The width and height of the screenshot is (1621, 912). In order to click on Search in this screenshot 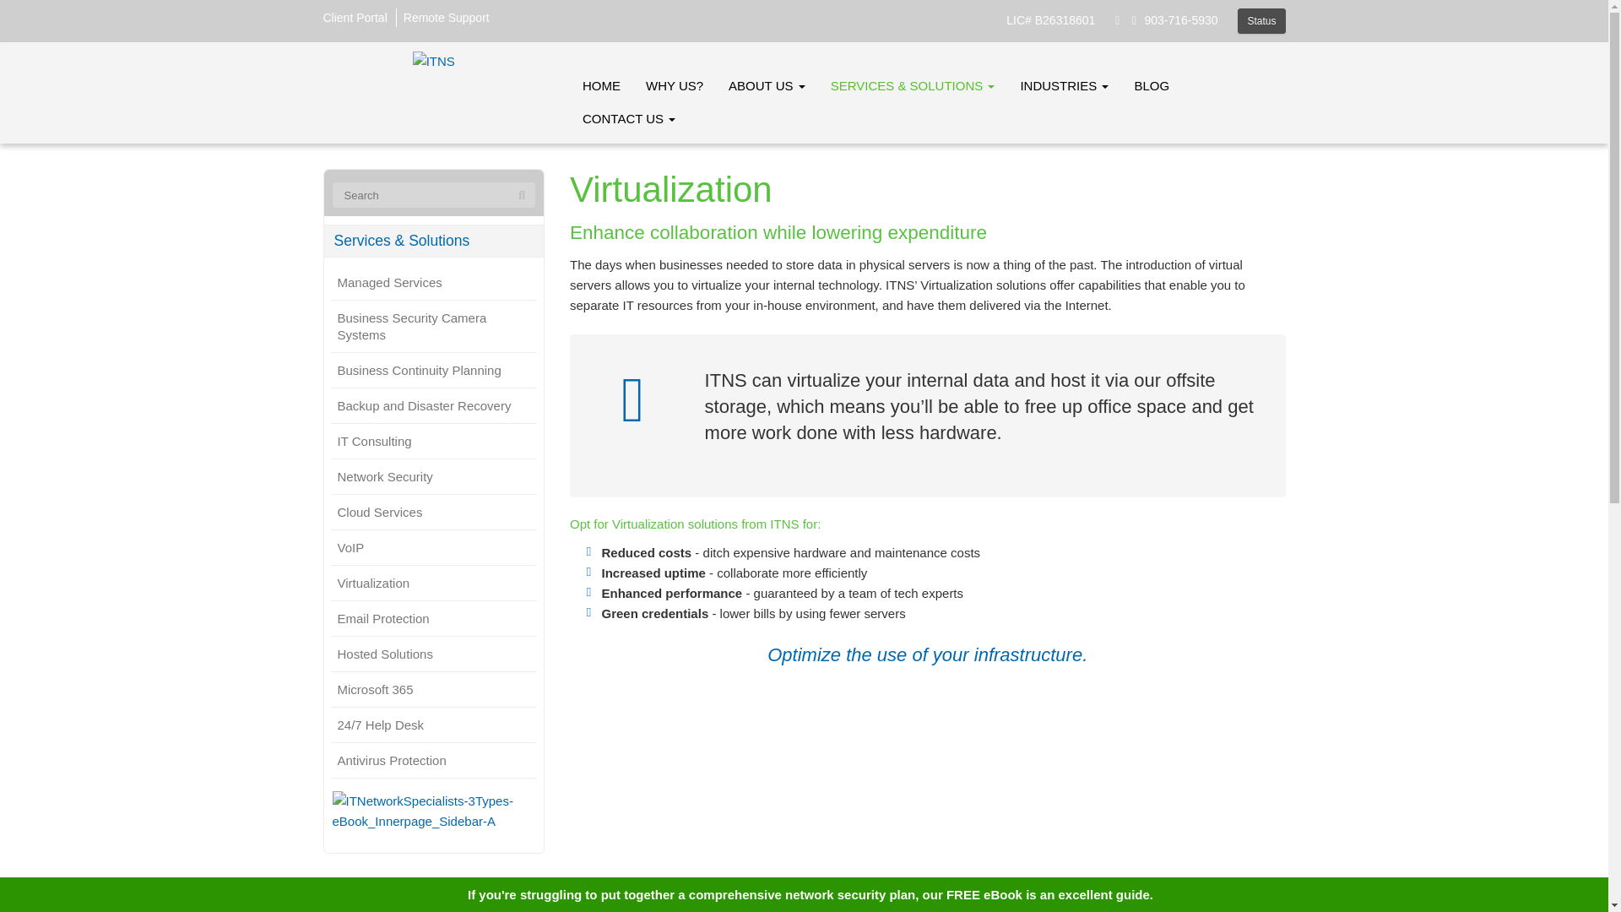, I will do `click(522, 196)`.